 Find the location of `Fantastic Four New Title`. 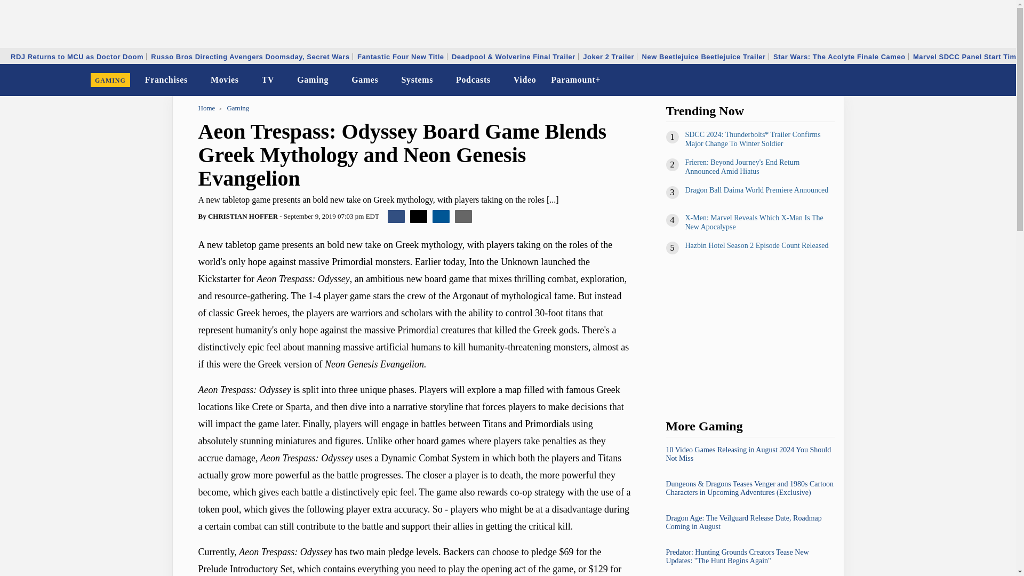

Fantastic Four New Title is located at coordinates (400, 57).